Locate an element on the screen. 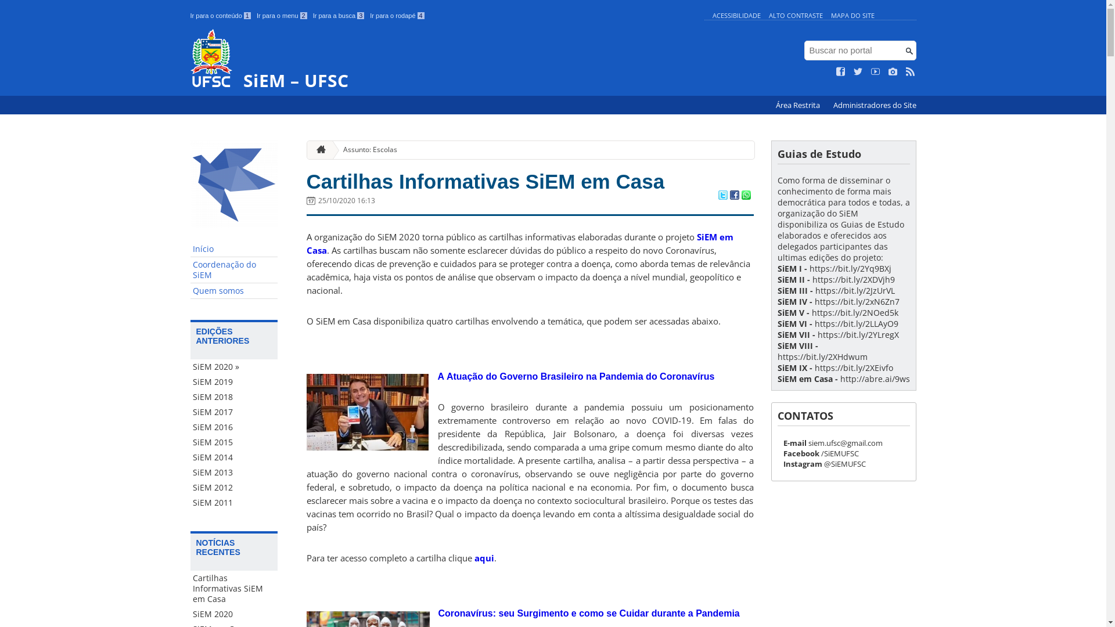  ACESSIBILIDADE is located at coordinates (736, 15).